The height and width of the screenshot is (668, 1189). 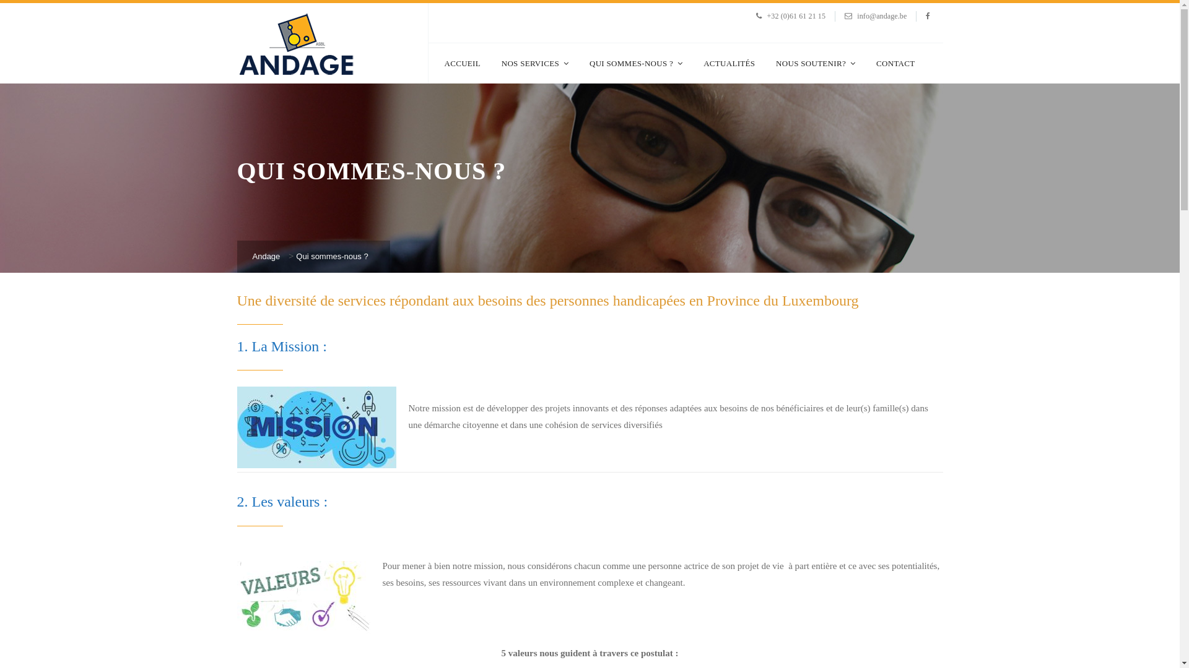 What do you see at coordinates (895, 63) in the screenshot?
I see `CONTACT` at bounding box center [895, 63].